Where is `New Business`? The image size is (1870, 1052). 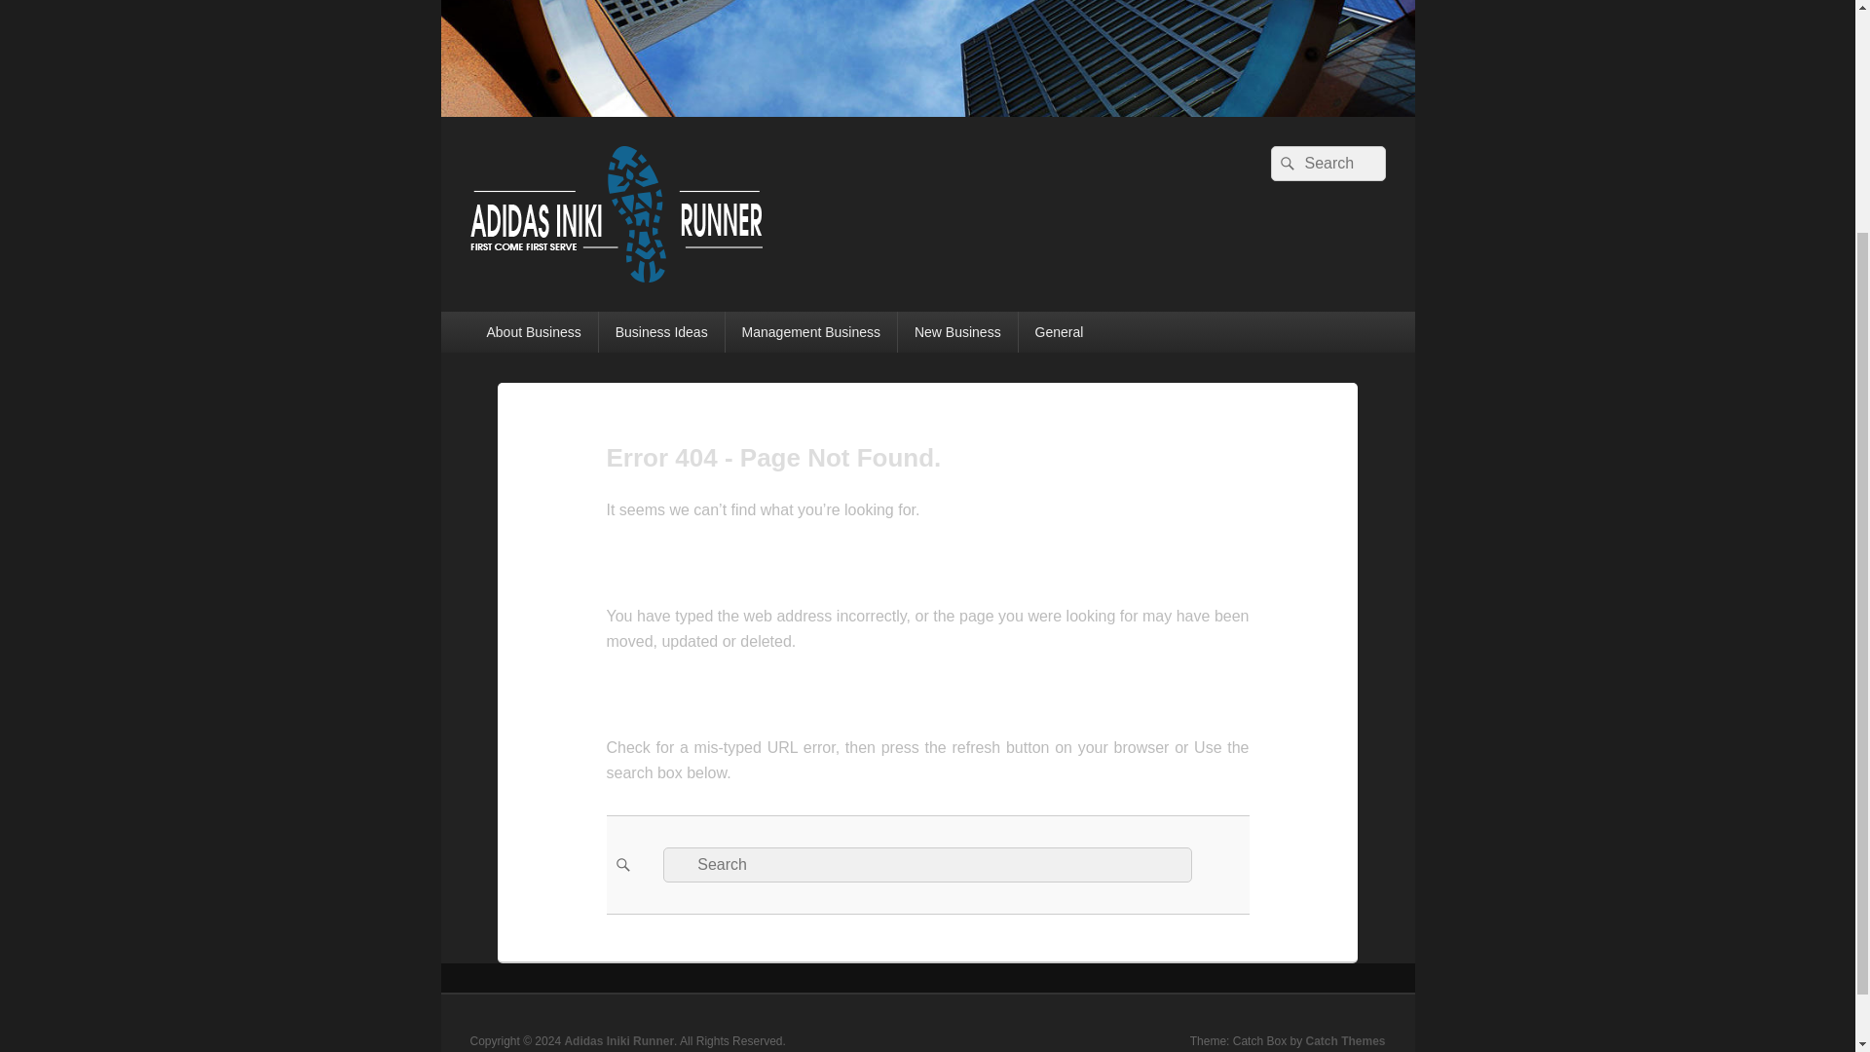 New Business is located at coordinates (956, 331).